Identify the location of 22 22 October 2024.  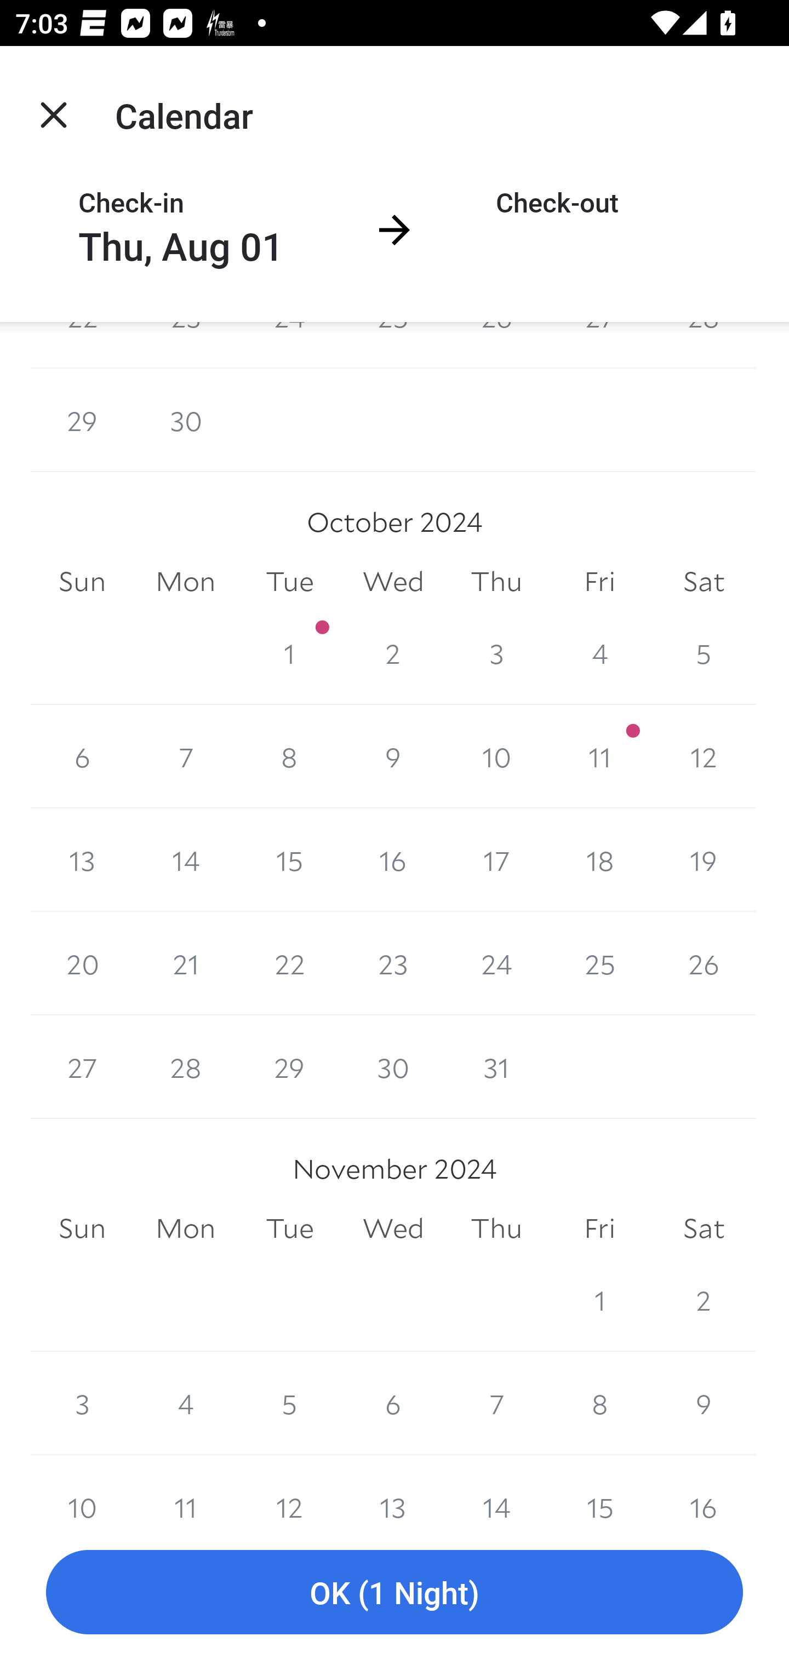
(289, 964).